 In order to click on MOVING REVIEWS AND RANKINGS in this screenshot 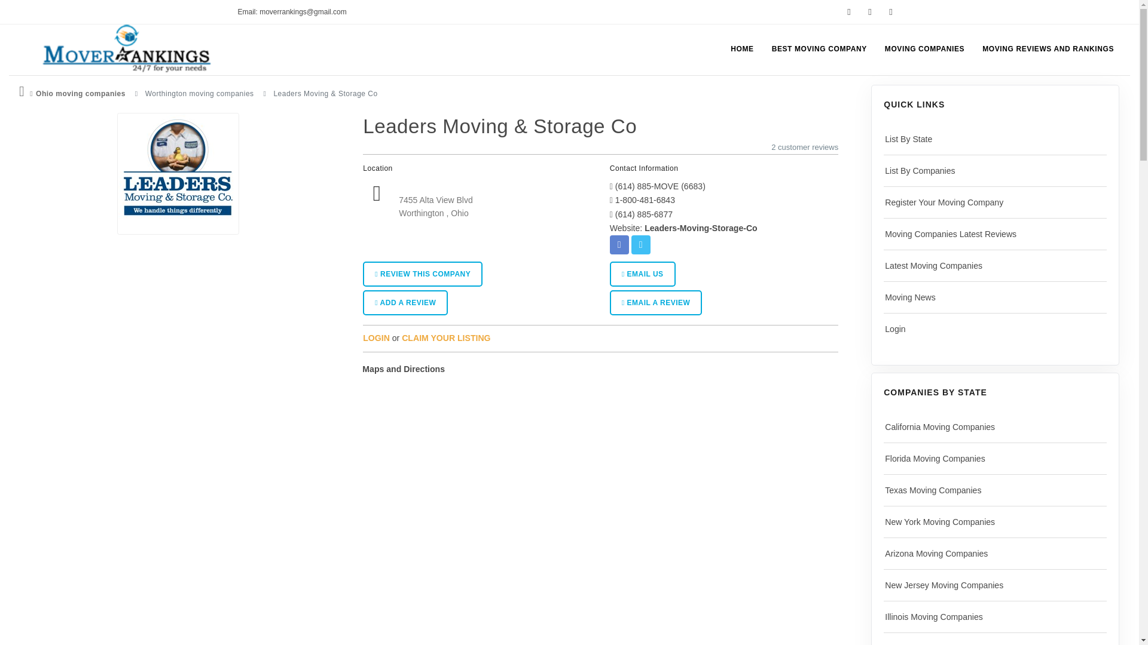, I will do `click(1048, 49)`.